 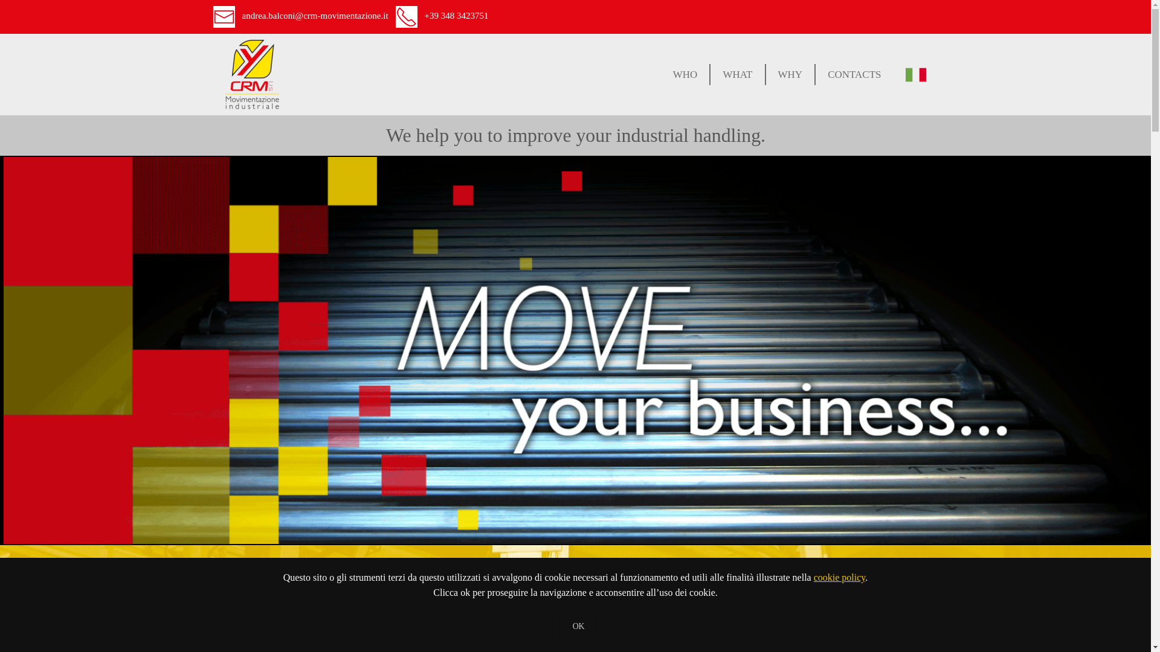 I want to click on OK, so click(x=579, y=626).